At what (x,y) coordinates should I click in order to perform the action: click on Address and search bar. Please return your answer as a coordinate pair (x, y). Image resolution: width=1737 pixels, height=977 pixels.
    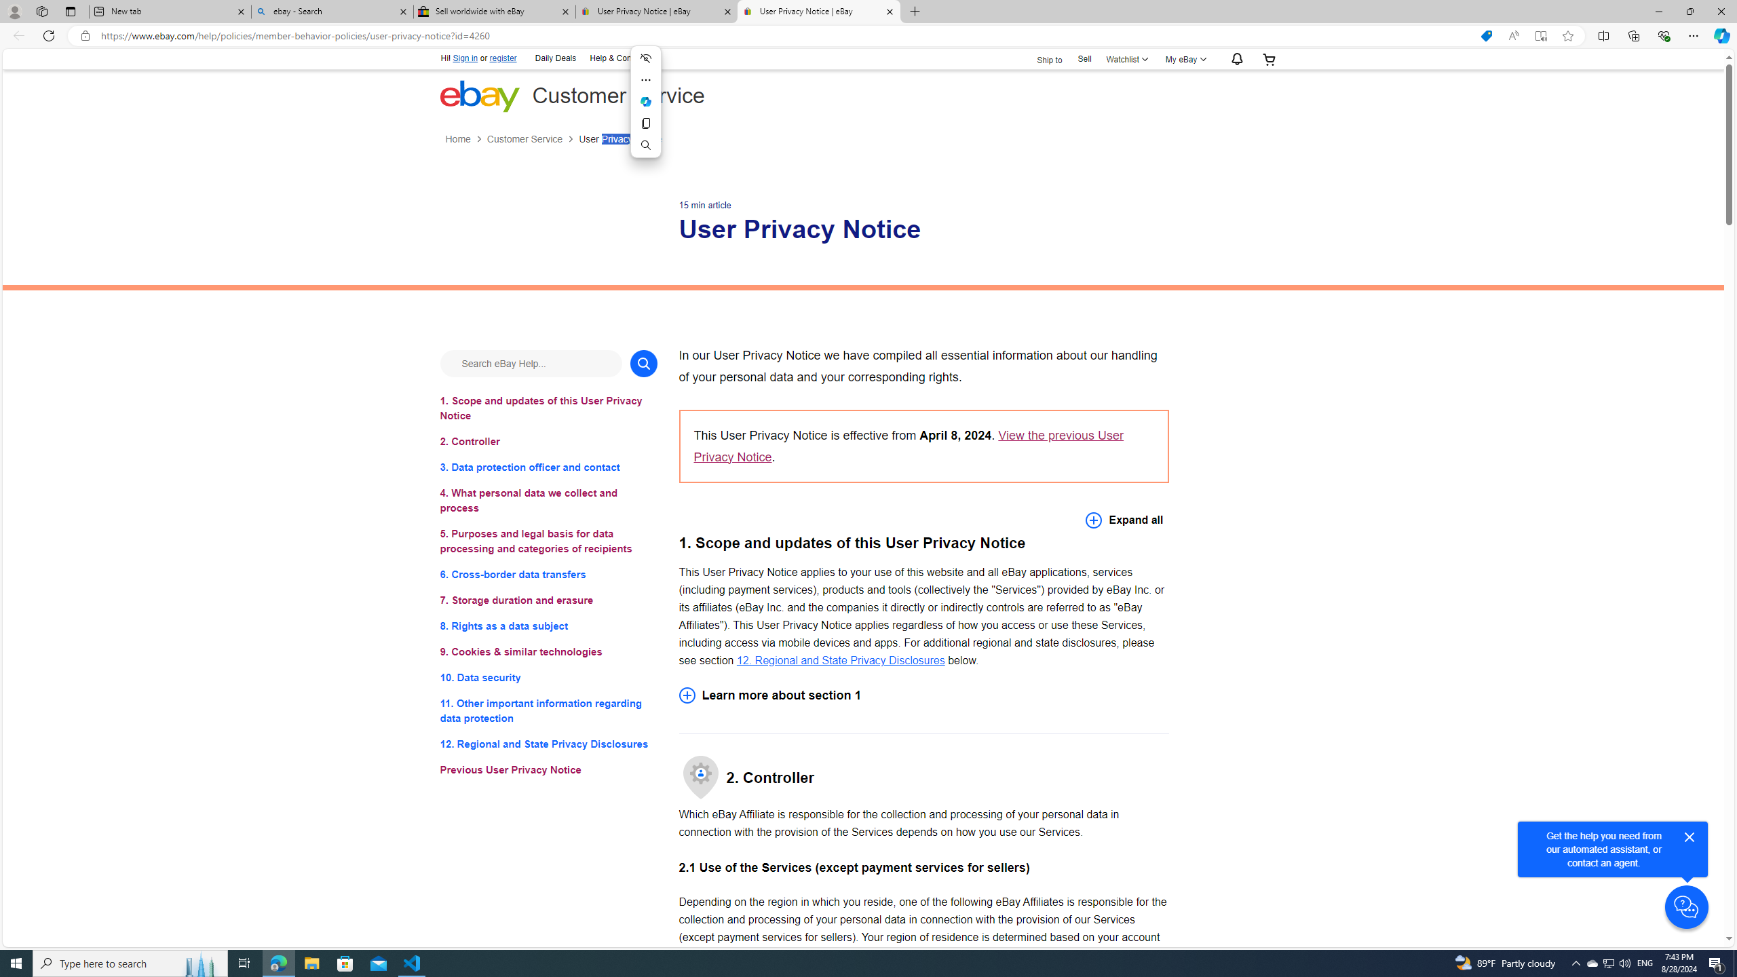
    Looking at the image, I should click on (786, 36).